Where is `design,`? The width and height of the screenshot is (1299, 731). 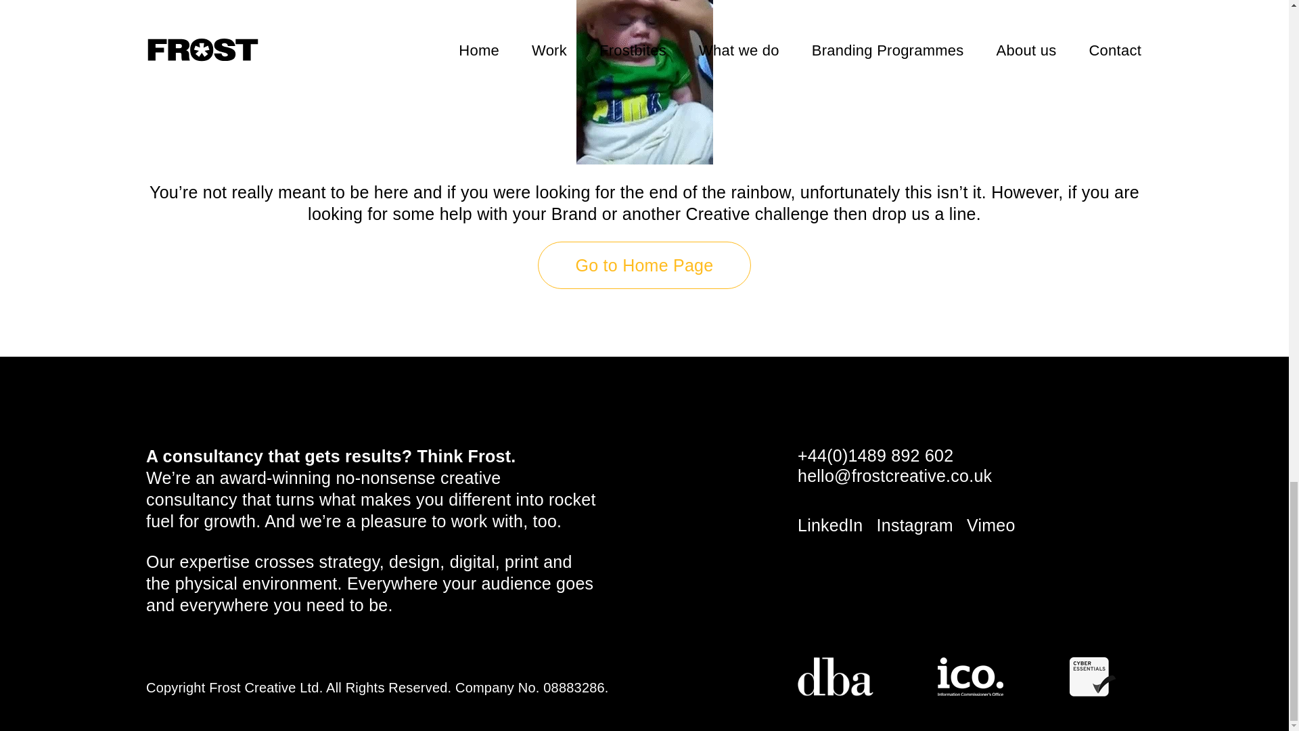 design, is located at coordinates (416, 562).